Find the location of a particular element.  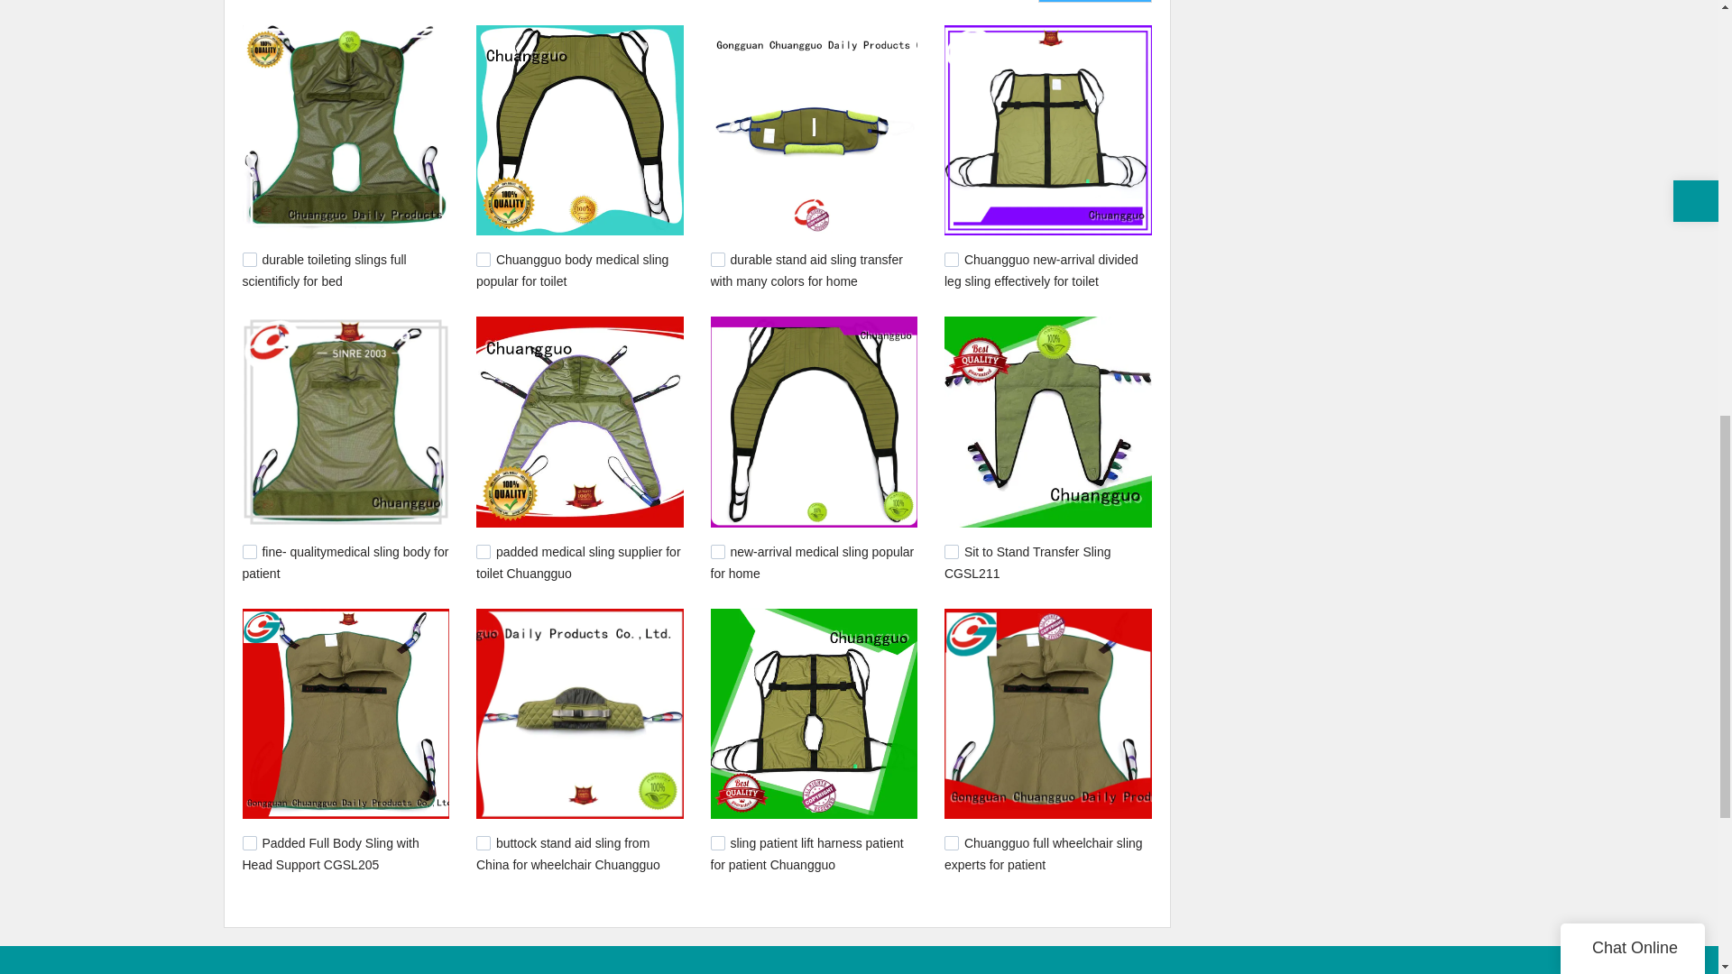

2699 is located at coordinates (249, 551).